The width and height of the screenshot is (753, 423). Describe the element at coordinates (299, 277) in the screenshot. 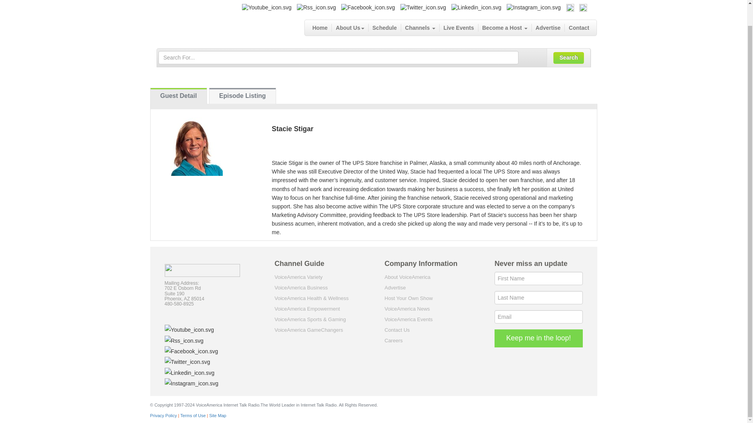

I see `VoiceAmerica Variety` at that location.